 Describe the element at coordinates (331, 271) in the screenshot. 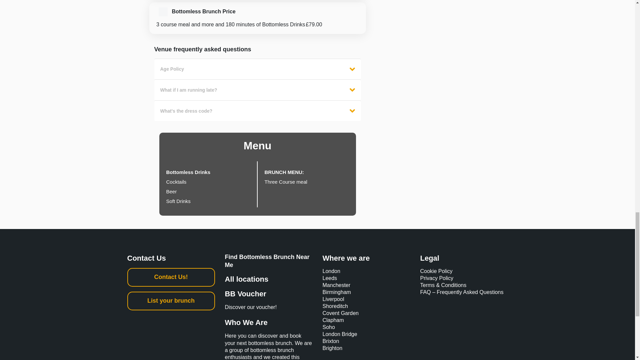

I see `London` at that location.